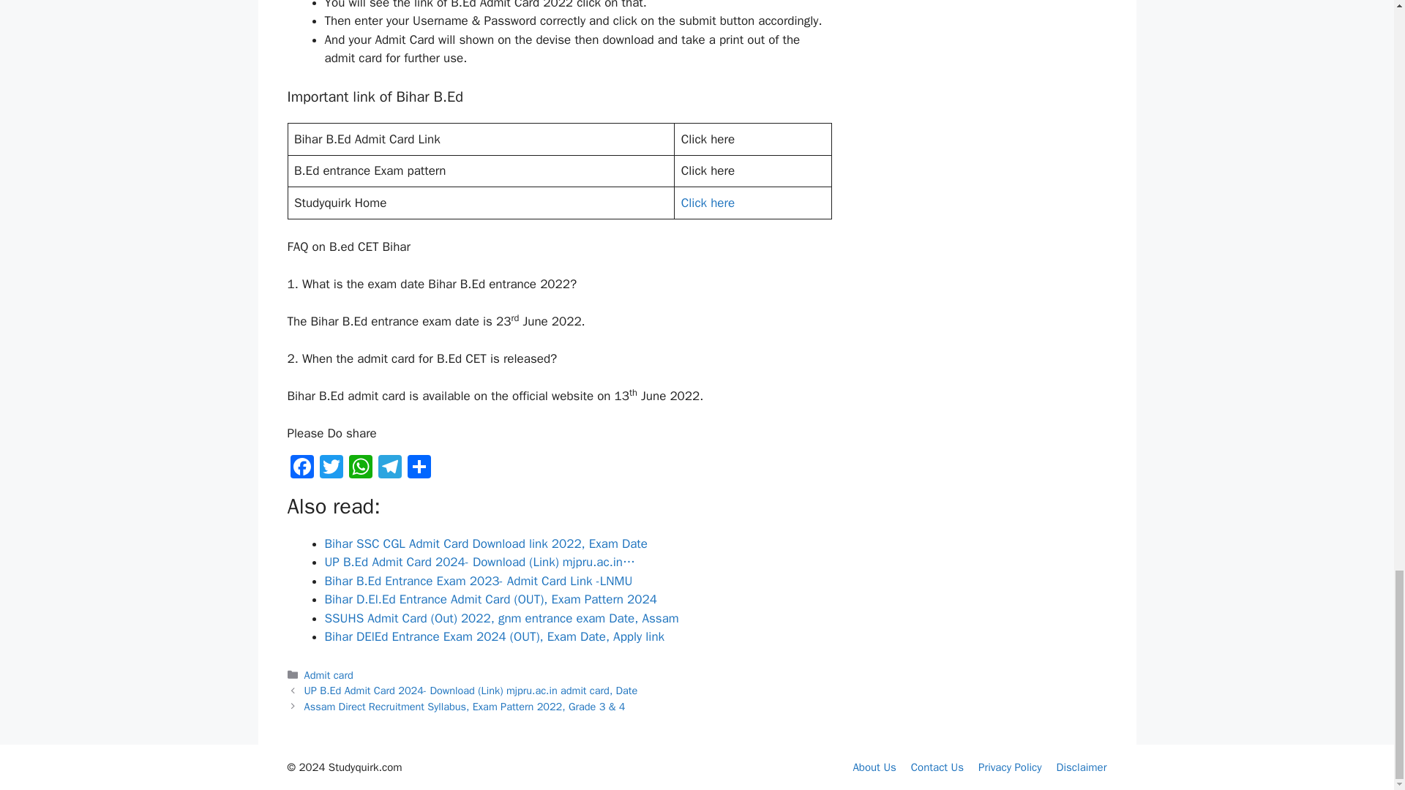  Describe the element at coordinates (419, 468) in the screenshot. I see `Share` at that location.